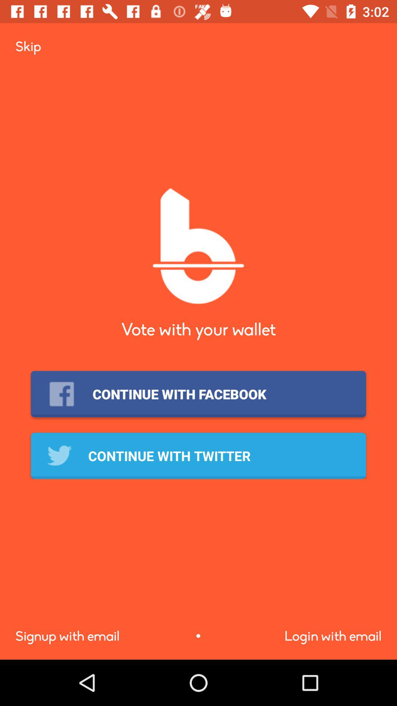 Image resolution: width=397 pixels, height=706 pixels. Describe the element at coordinates (28, 46) in the screenshot. I see `click the skip item` at that location.